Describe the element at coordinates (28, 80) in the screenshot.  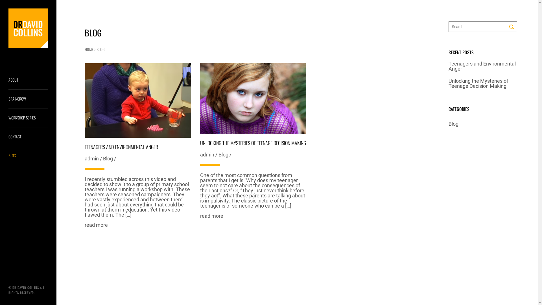
I see `ABOUT` at that location.